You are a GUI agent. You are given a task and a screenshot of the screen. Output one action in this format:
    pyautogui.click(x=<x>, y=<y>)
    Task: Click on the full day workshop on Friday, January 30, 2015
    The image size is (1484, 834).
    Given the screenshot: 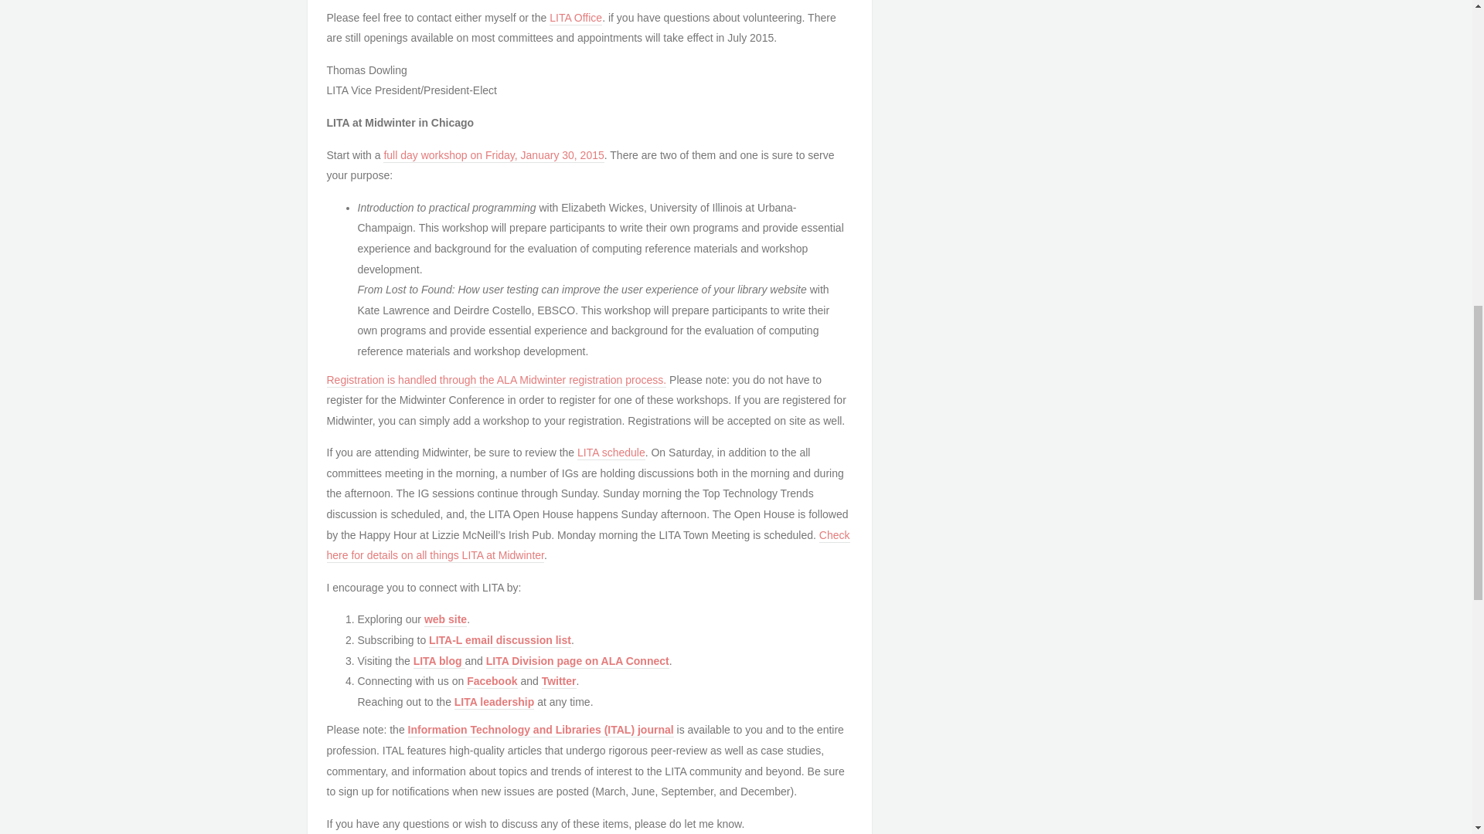 What is the action you would take?
    pyautogui.click(x=493, y=156)
    